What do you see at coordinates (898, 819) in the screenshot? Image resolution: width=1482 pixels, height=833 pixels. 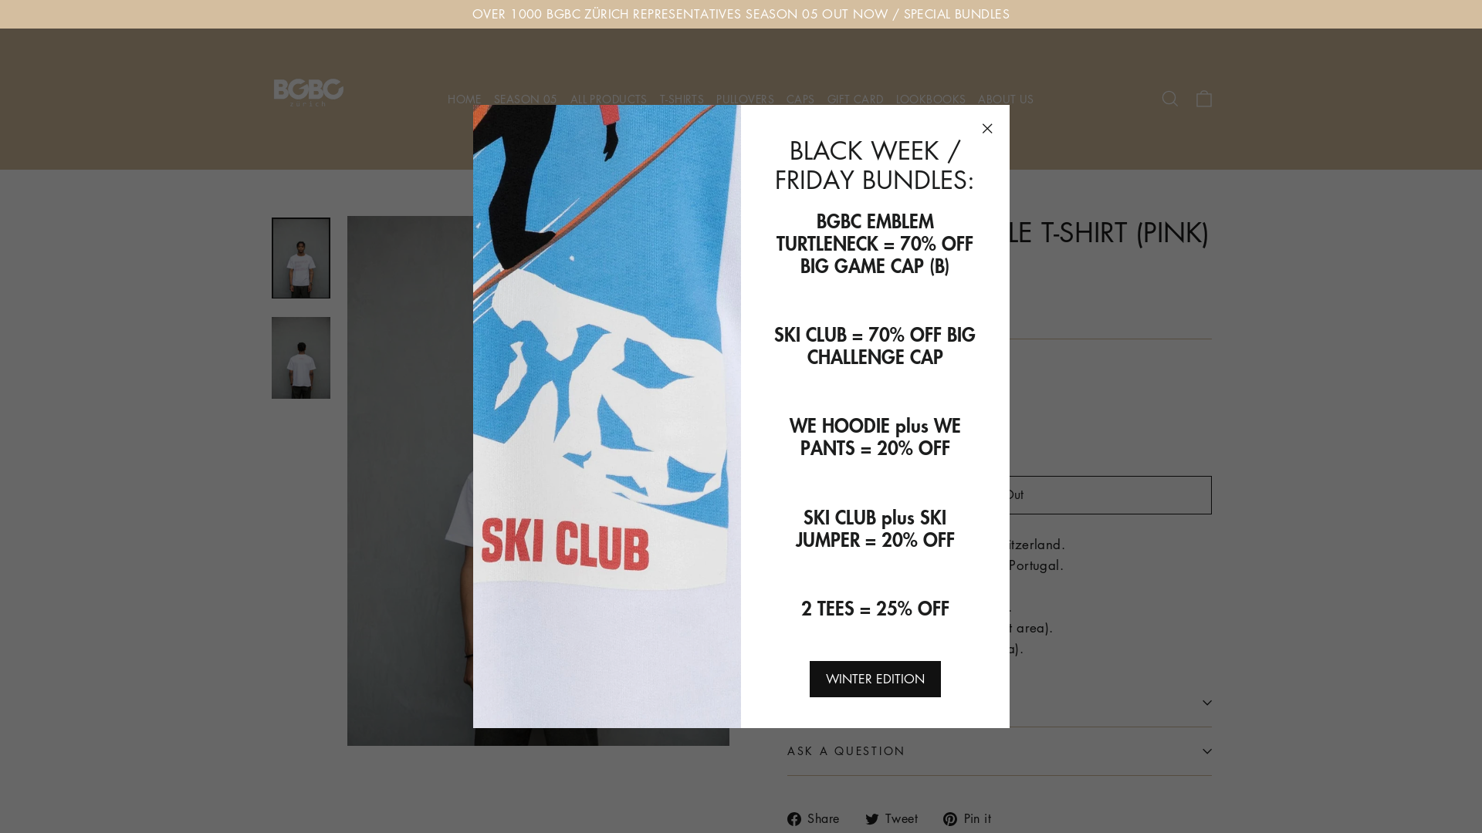 I see `Tweet
Tweet on Twitter` at bounding box center [898, 819].